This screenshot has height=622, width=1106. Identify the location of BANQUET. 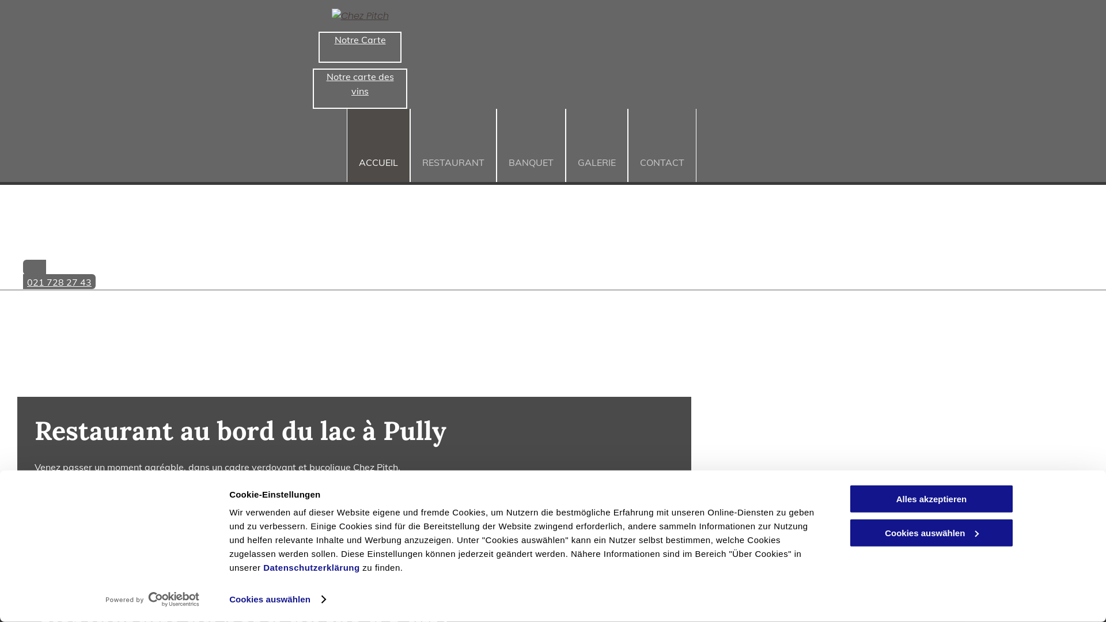
(531, 145).